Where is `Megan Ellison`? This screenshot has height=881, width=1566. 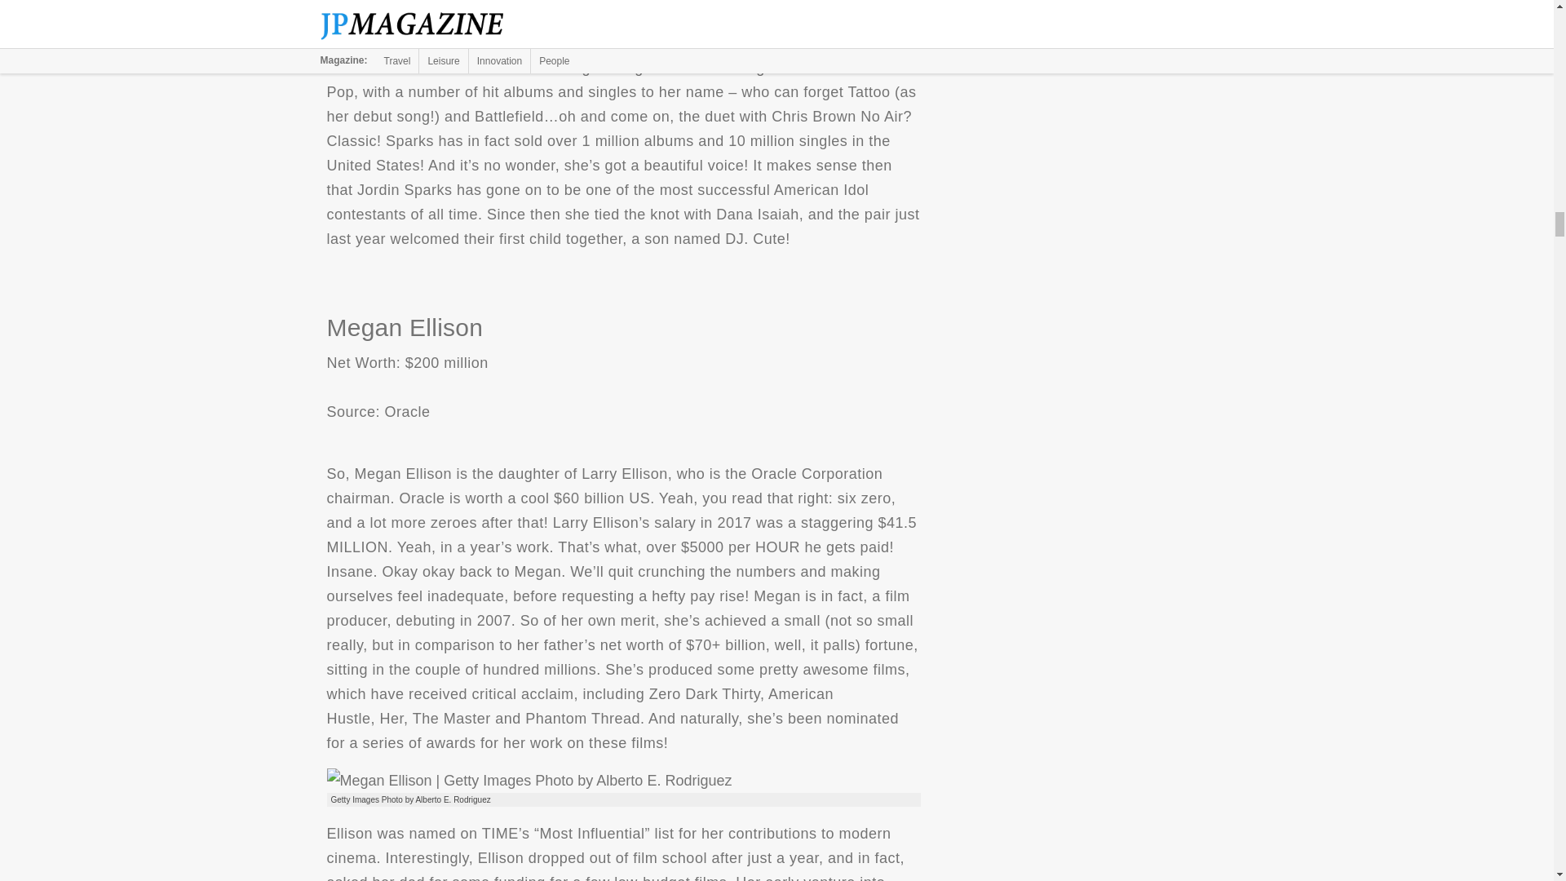
Megan Ellison is located at coordinates (529, 780).